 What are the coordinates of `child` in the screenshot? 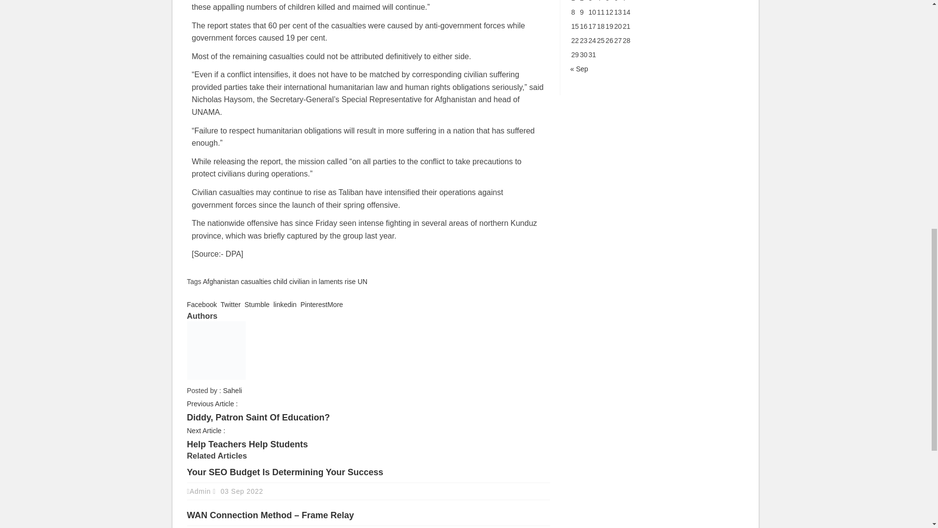 It's located at (279, 282).